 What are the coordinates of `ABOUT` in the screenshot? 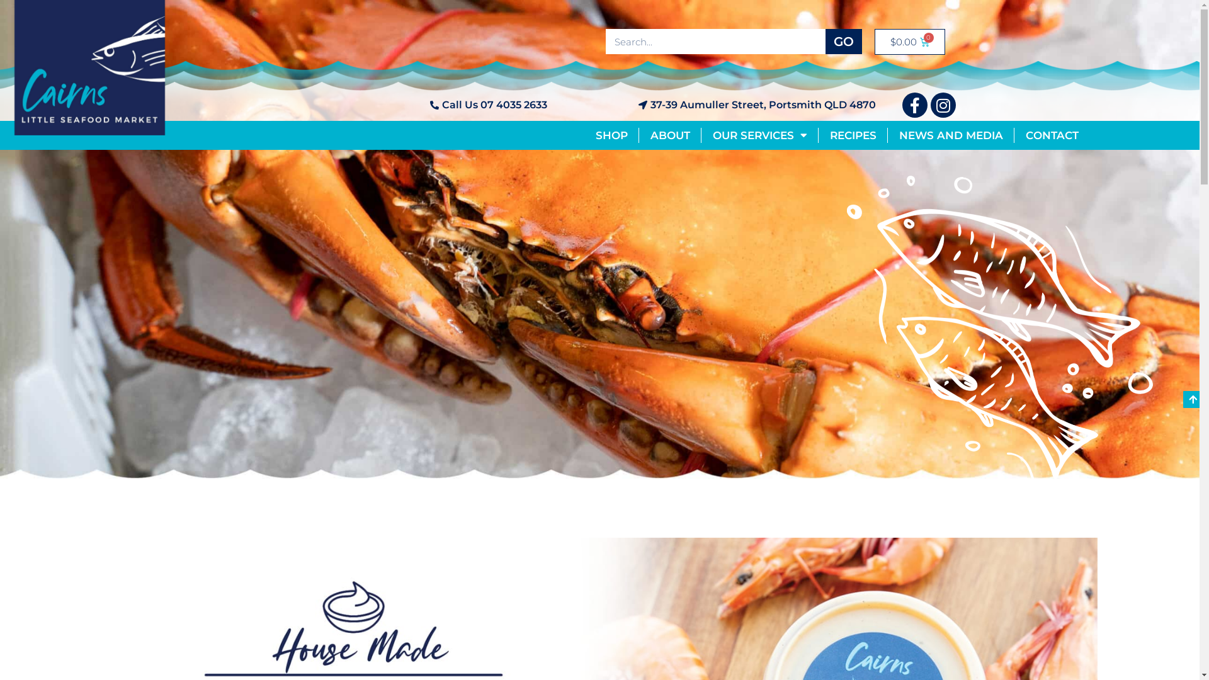 It's located at (670, 135).